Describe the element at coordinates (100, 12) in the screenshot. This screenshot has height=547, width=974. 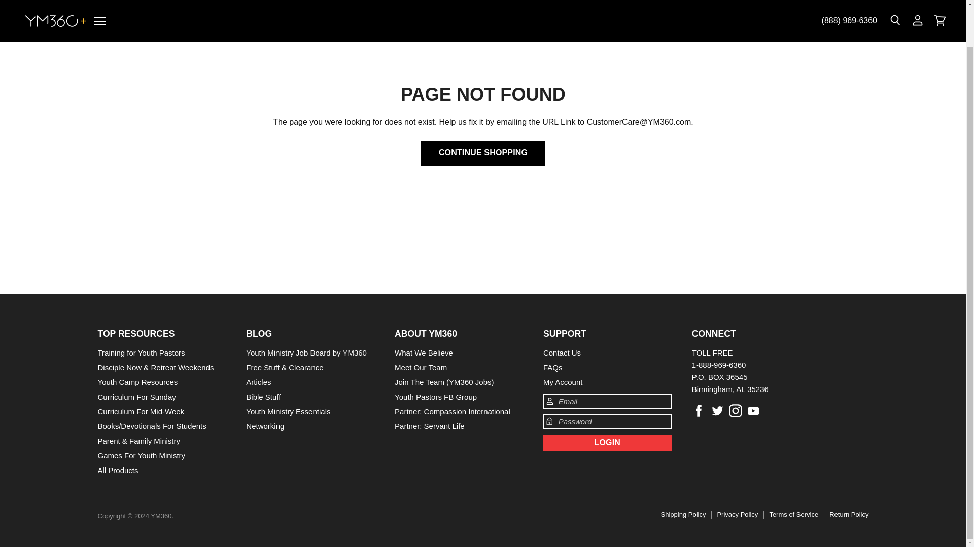
I see `Menu` at that location.